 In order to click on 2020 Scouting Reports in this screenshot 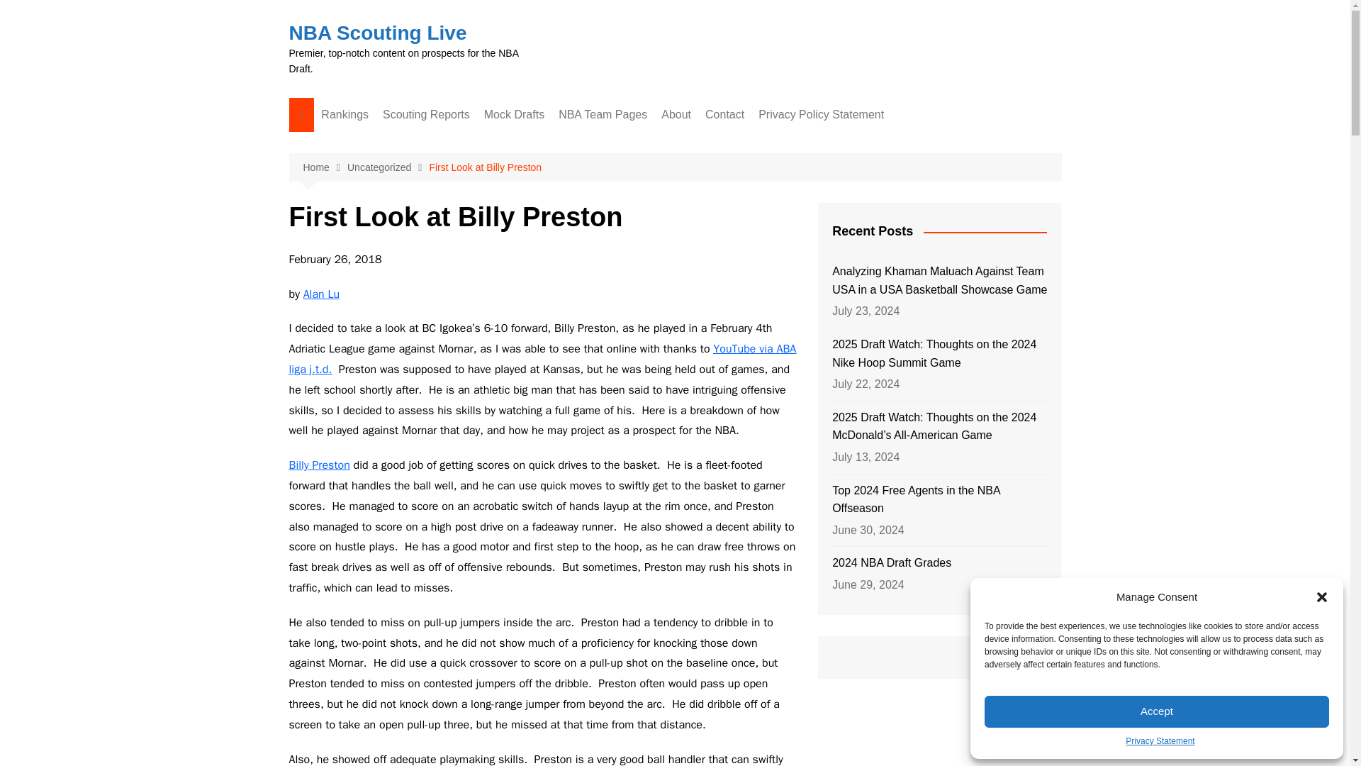, I will do `click(454, 261)`.